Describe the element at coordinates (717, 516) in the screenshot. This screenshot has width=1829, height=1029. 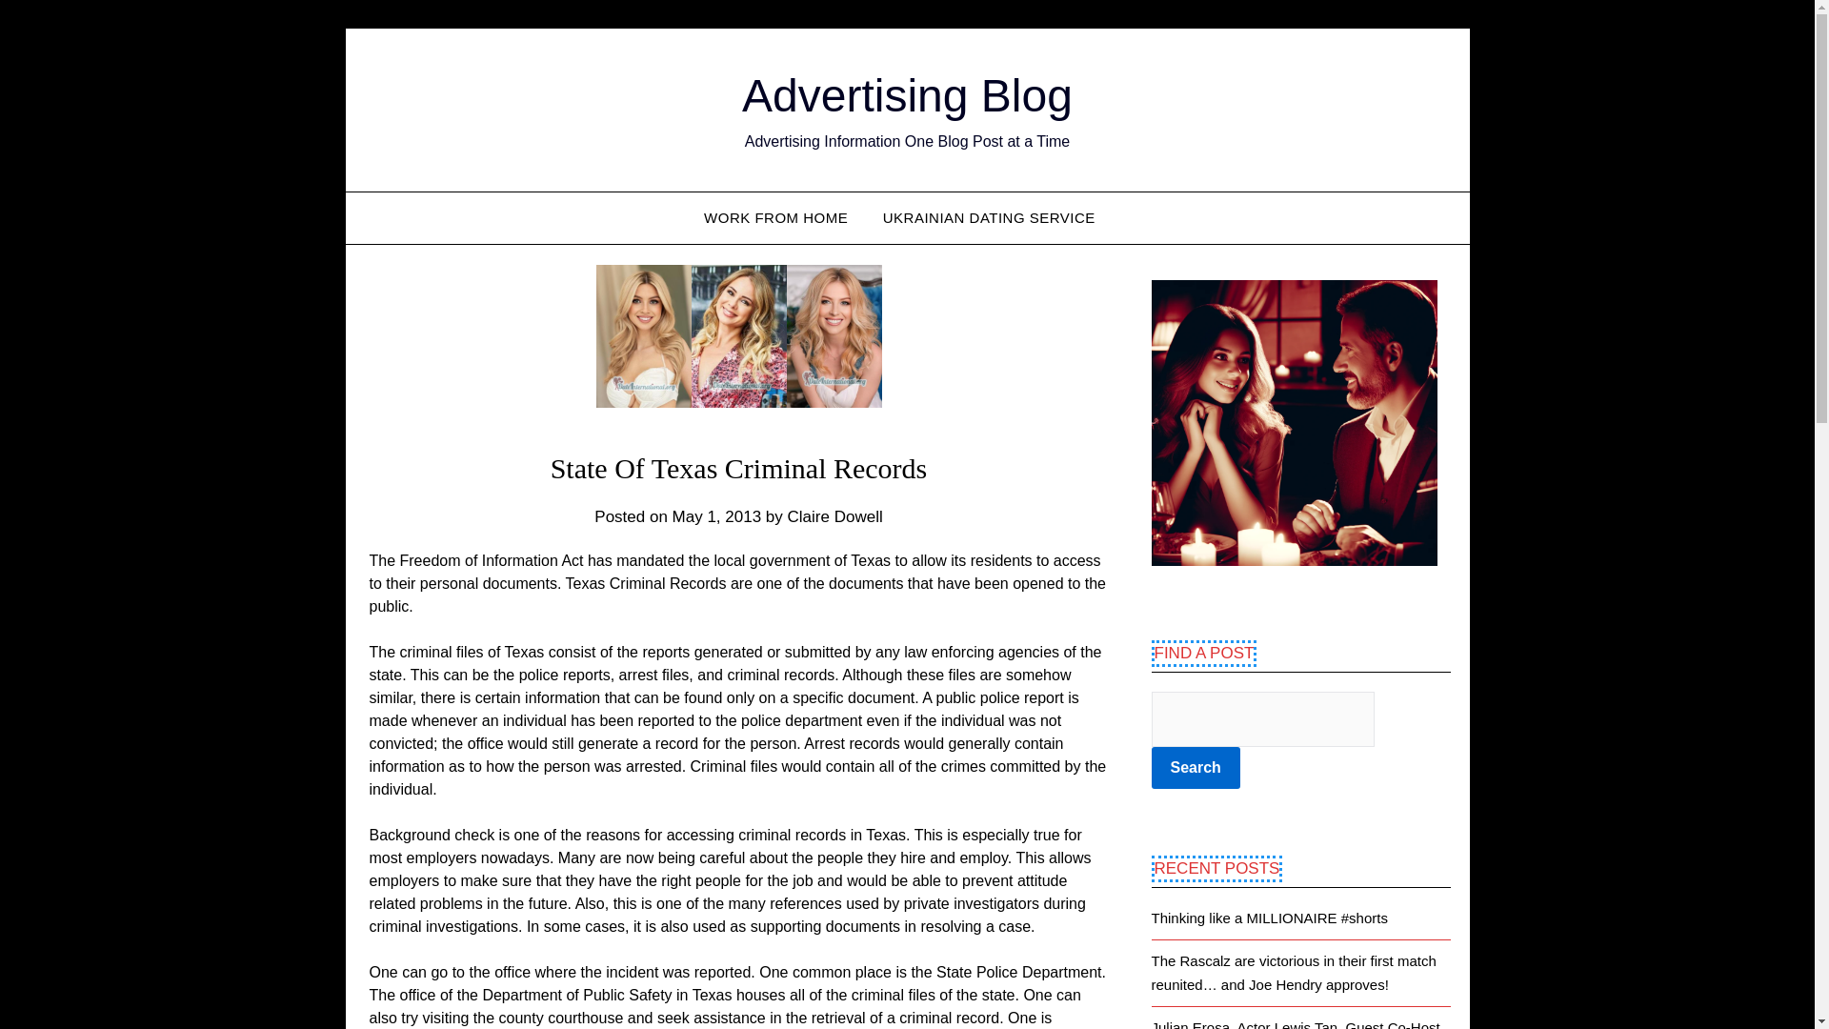
I see `May 1, 2013` at that location.